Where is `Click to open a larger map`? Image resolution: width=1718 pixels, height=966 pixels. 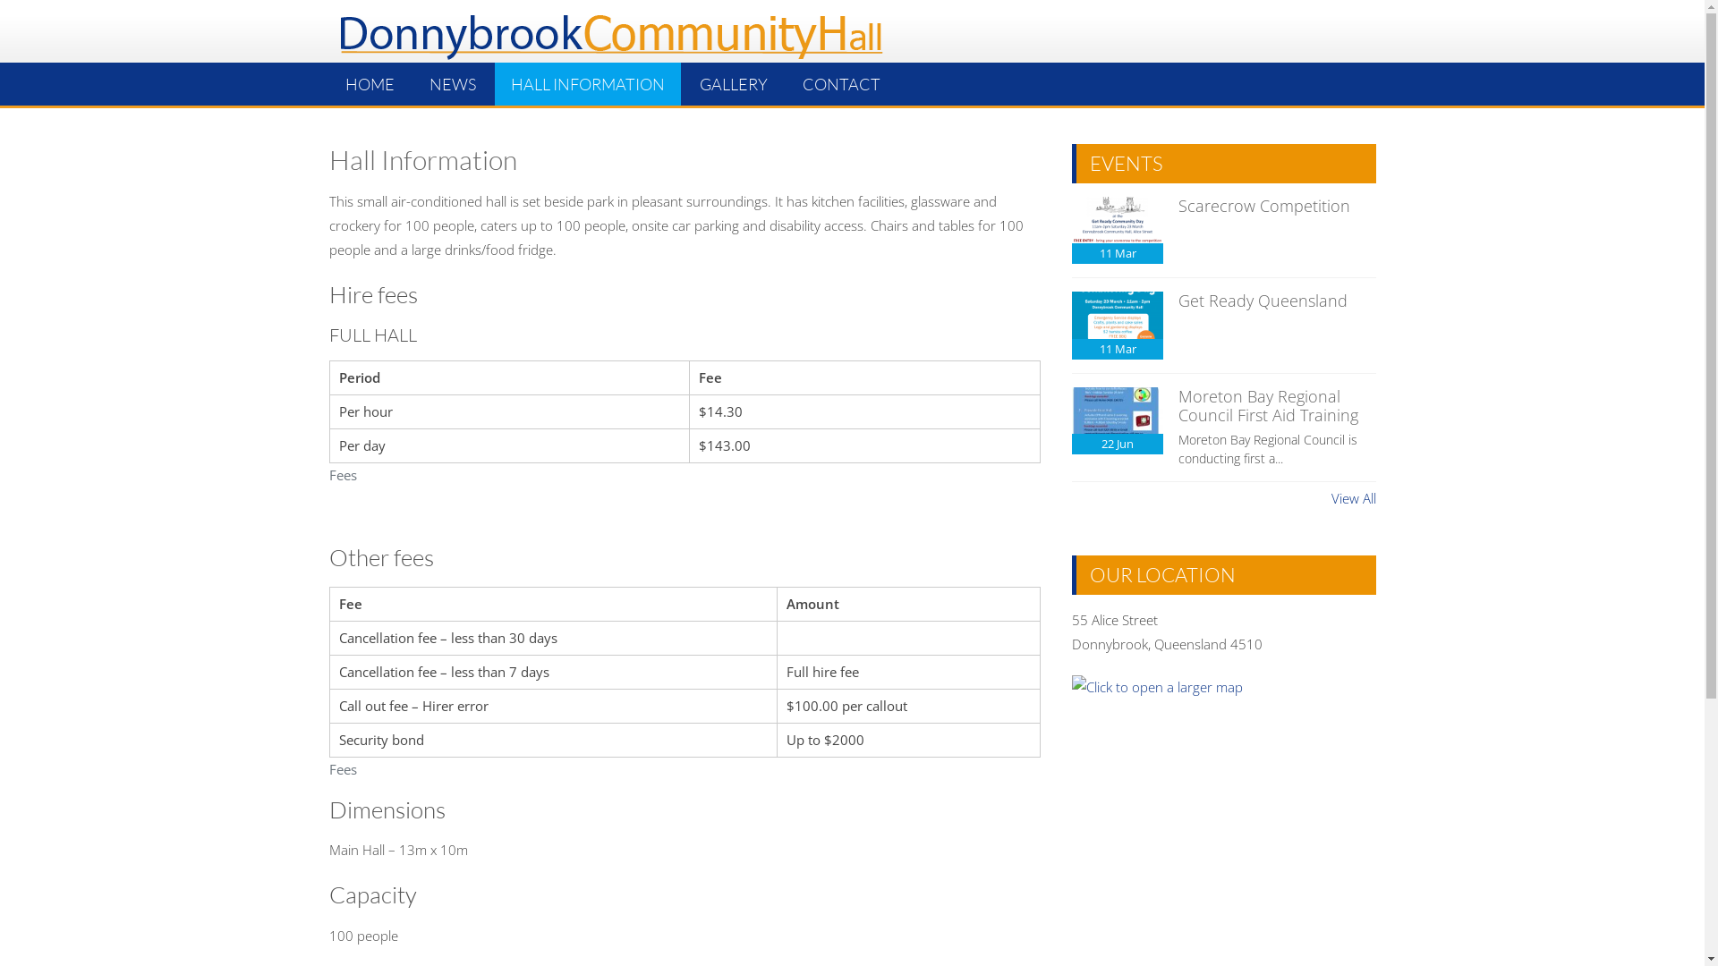 Click to open a larger map is located at coordinates (1158, 687).